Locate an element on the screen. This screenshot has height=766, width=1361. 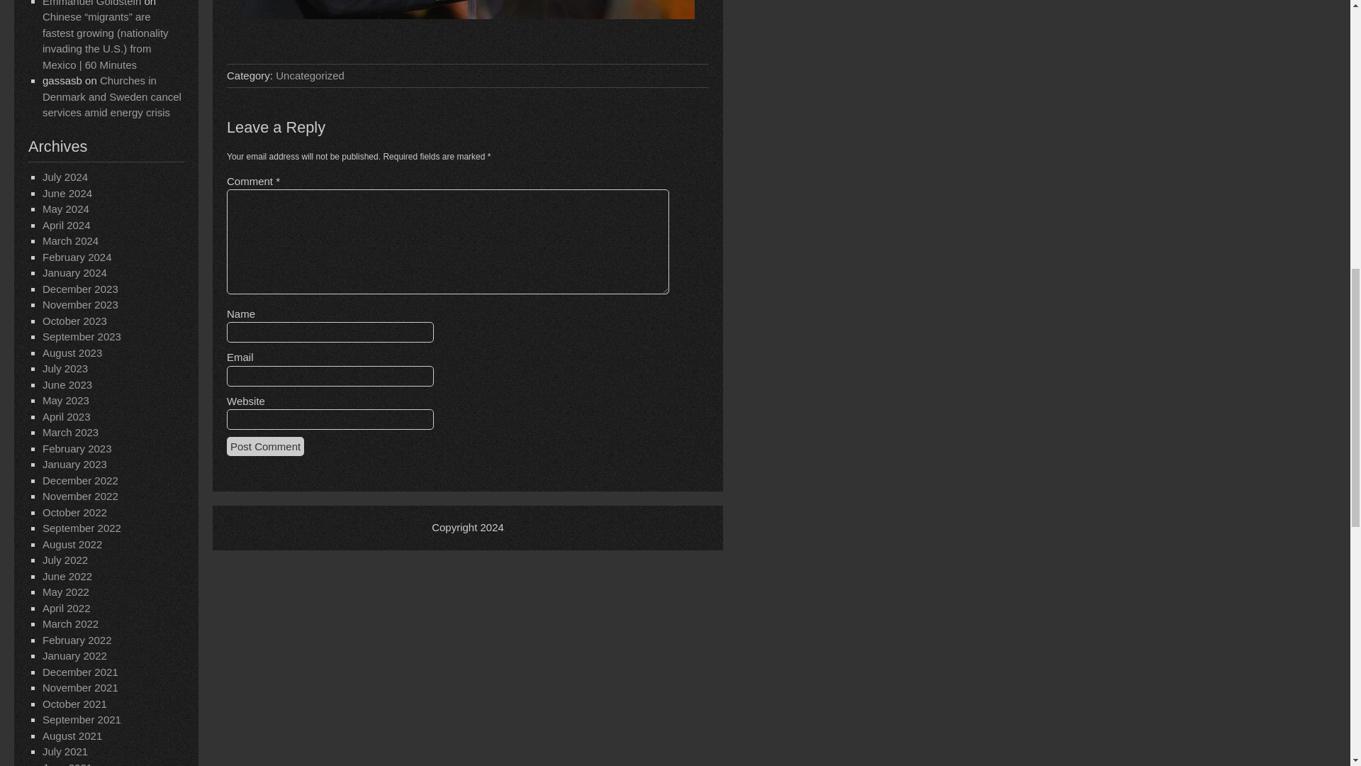
June 2024 is located at coordinates (67, 193).